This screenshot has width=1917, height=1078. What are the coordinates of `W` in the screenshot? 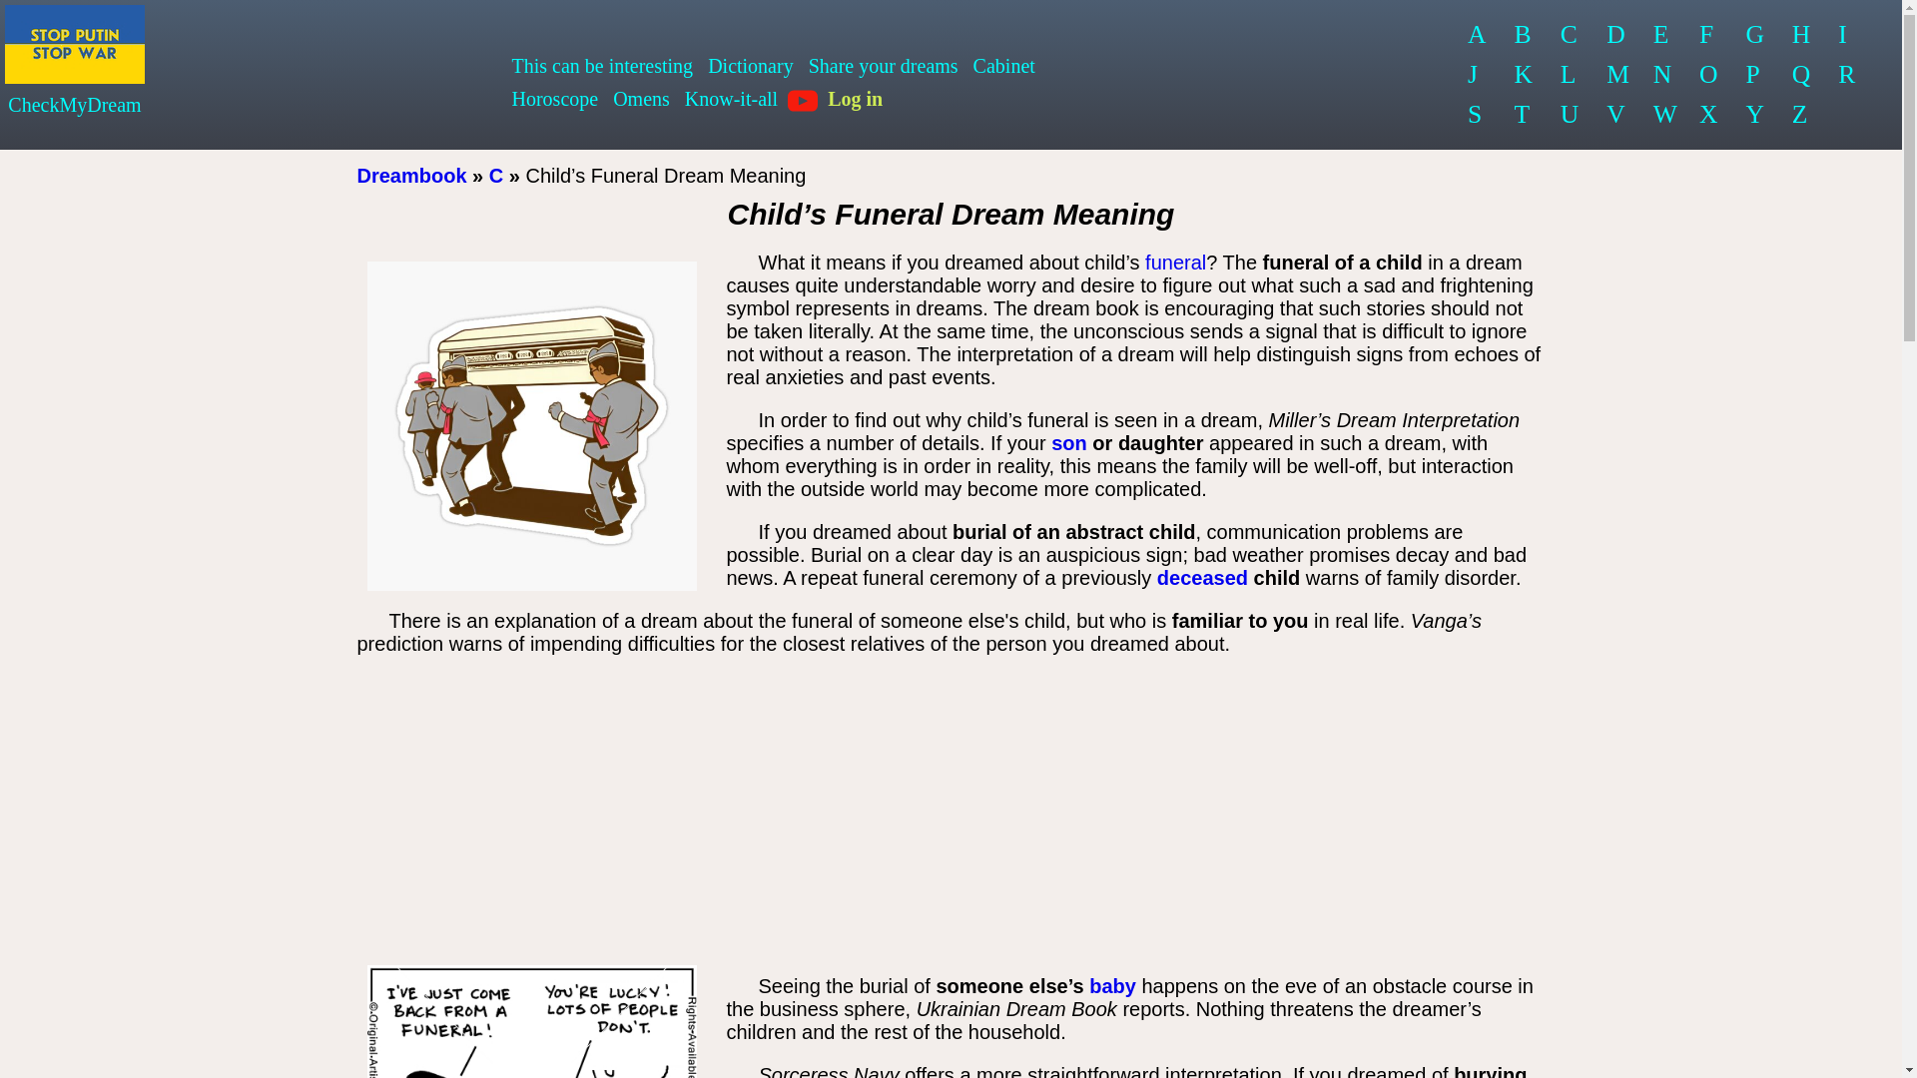 It's located at (1662, 115).